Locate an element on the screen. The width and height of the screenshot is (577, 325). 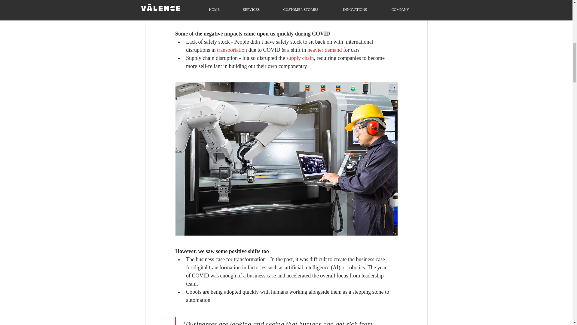
supply chain is located at coordinates (300, 58).